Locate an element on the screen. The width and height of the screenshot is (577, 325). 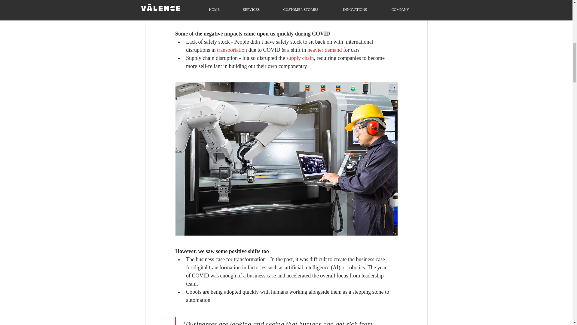
supply chain is located at coordinates (300, 58).